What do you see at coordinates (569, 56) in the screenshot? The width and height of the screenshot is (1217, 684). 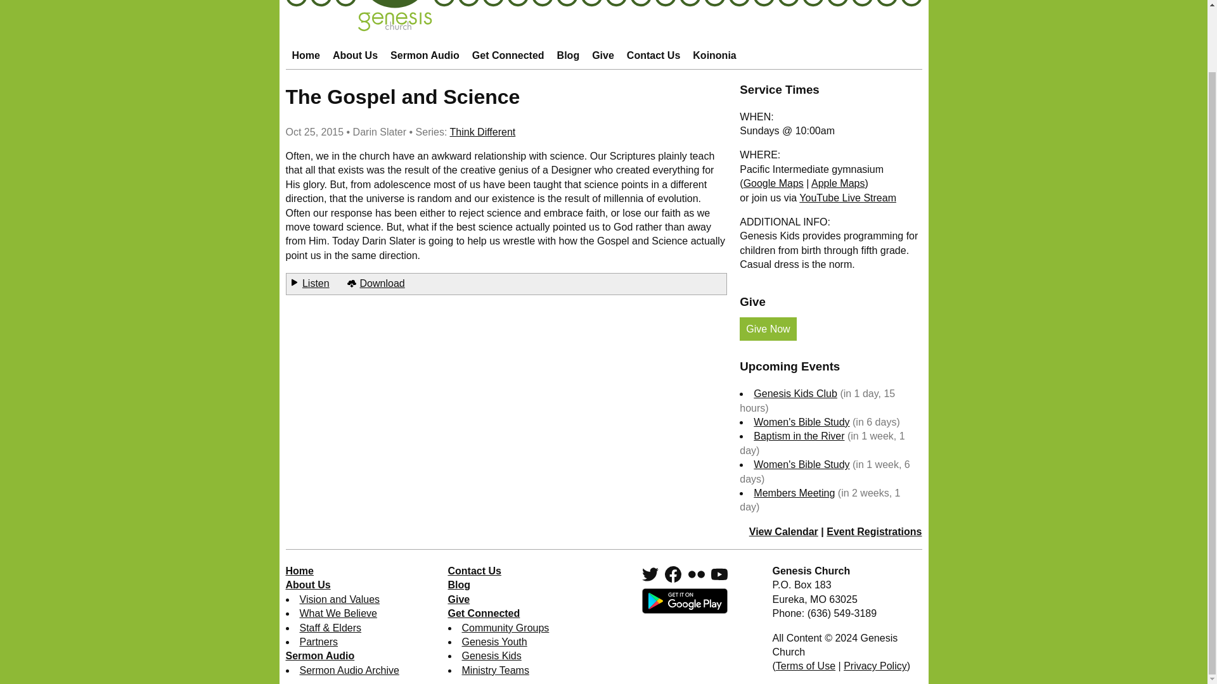 I see `Blog` at bounding box center [569, 56].